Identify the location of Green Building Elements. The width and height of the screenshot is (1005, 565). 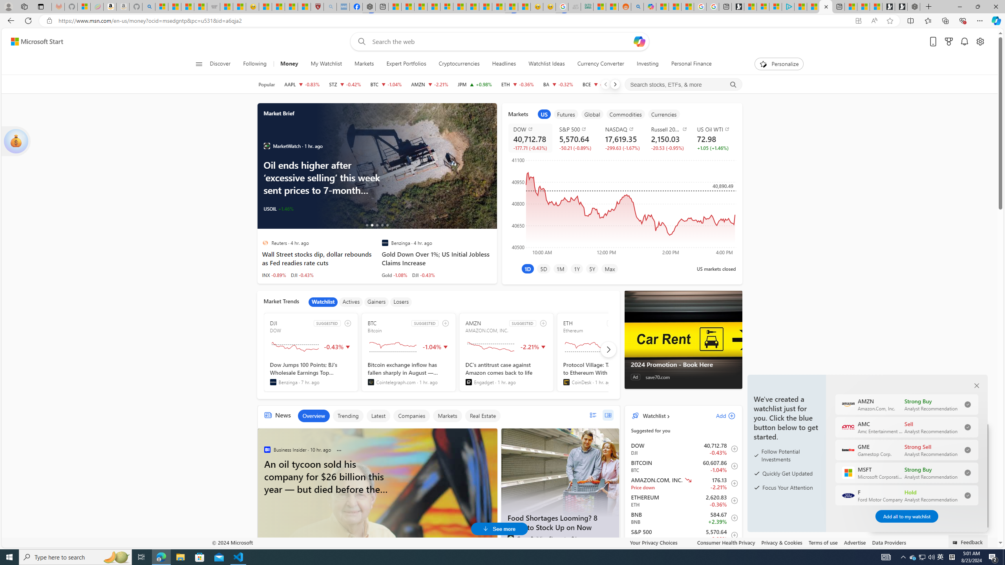
(510, 538).